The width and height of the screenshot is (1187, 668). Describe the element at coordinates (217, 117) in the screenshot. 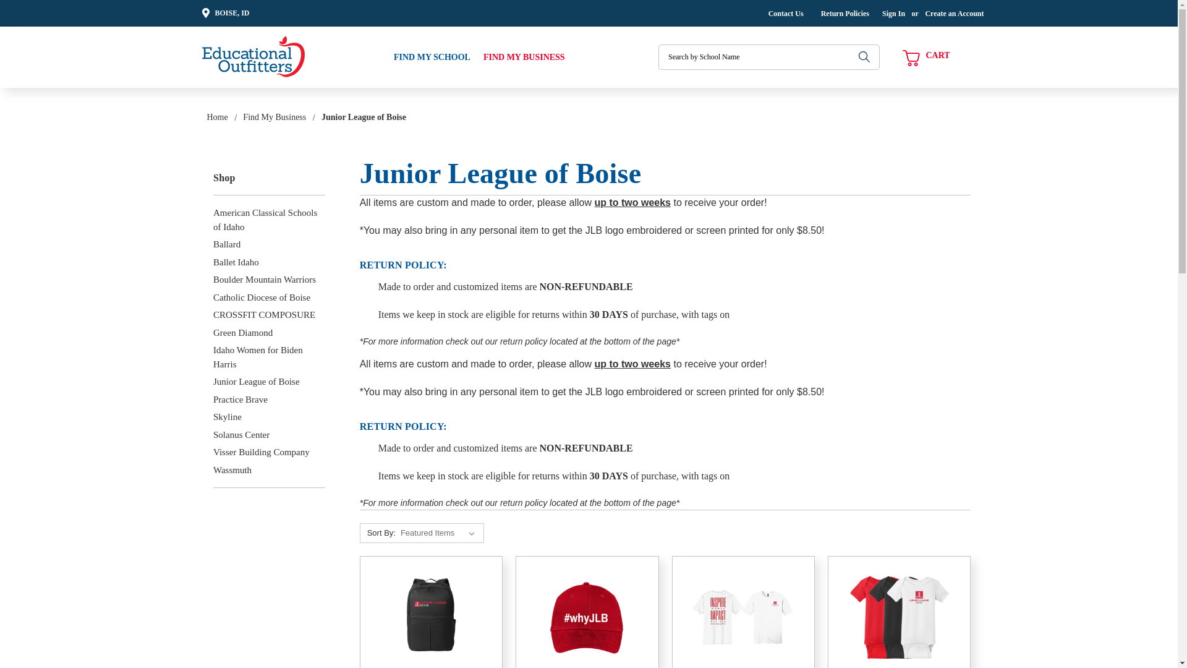

I see `Home` at that location.